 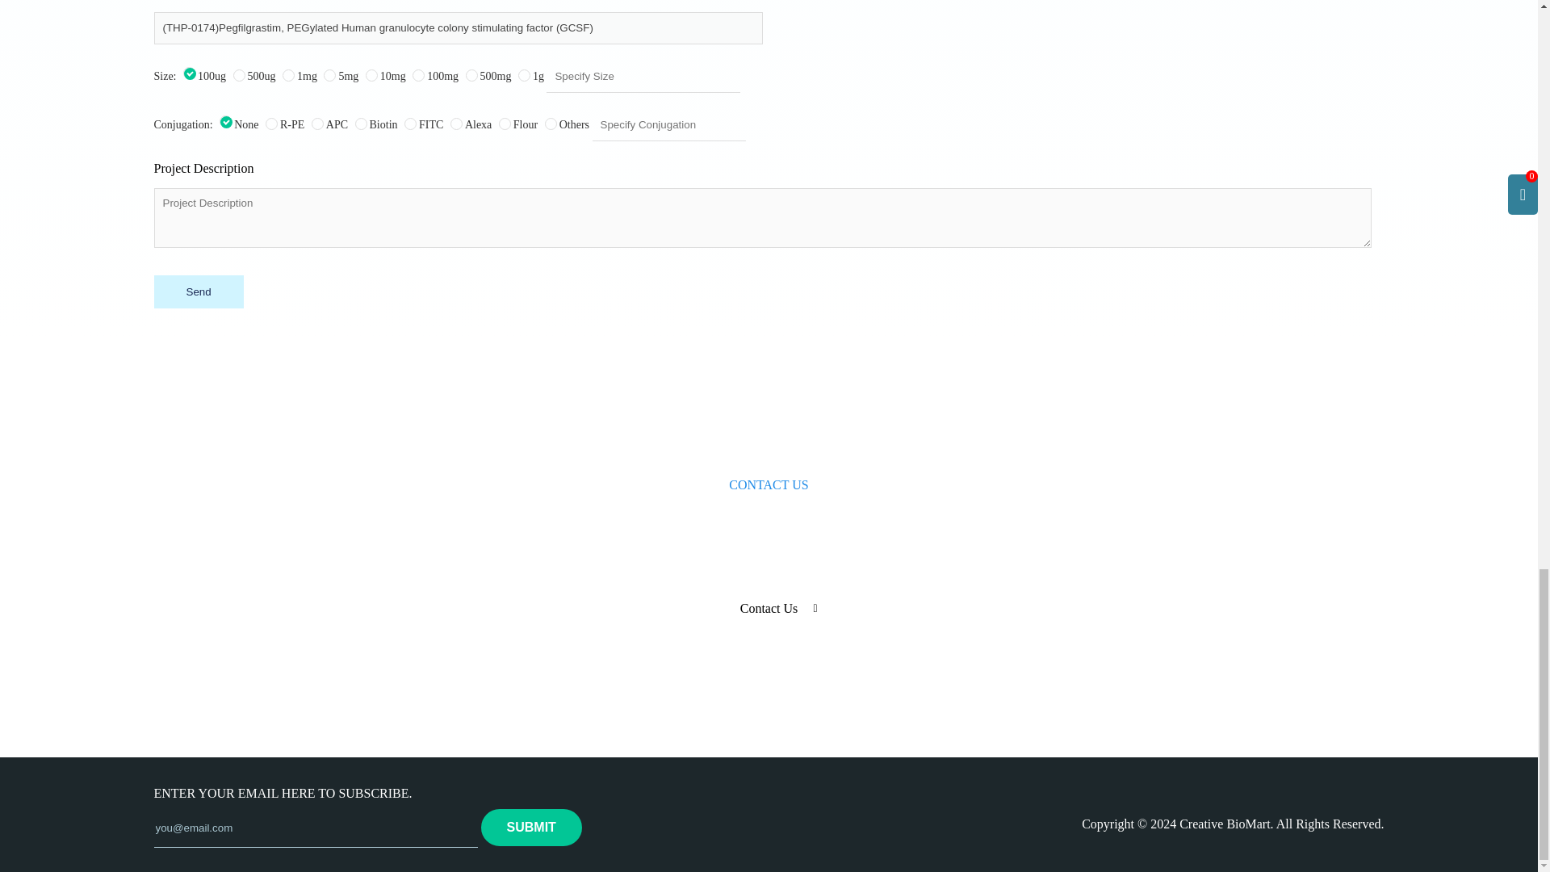 I want to click on 500ug, so click(x=239, y=76).